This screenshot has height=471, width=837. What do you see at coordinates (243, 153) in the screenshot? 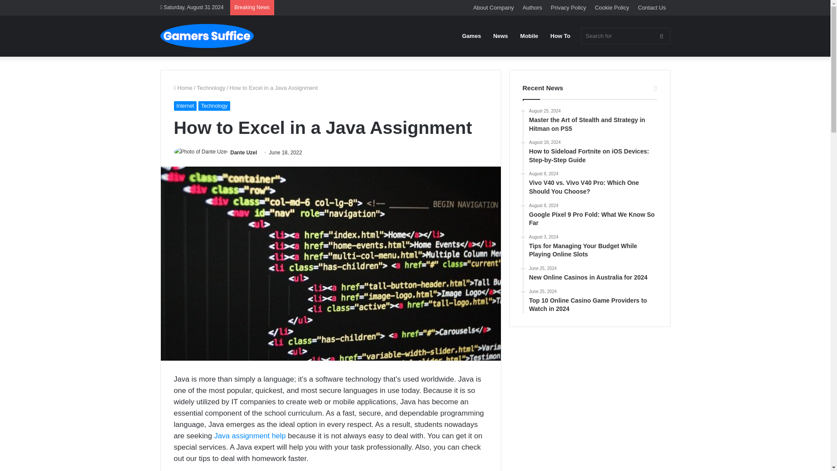
I see `Dante Uzel` at bounding box center [243, 153].